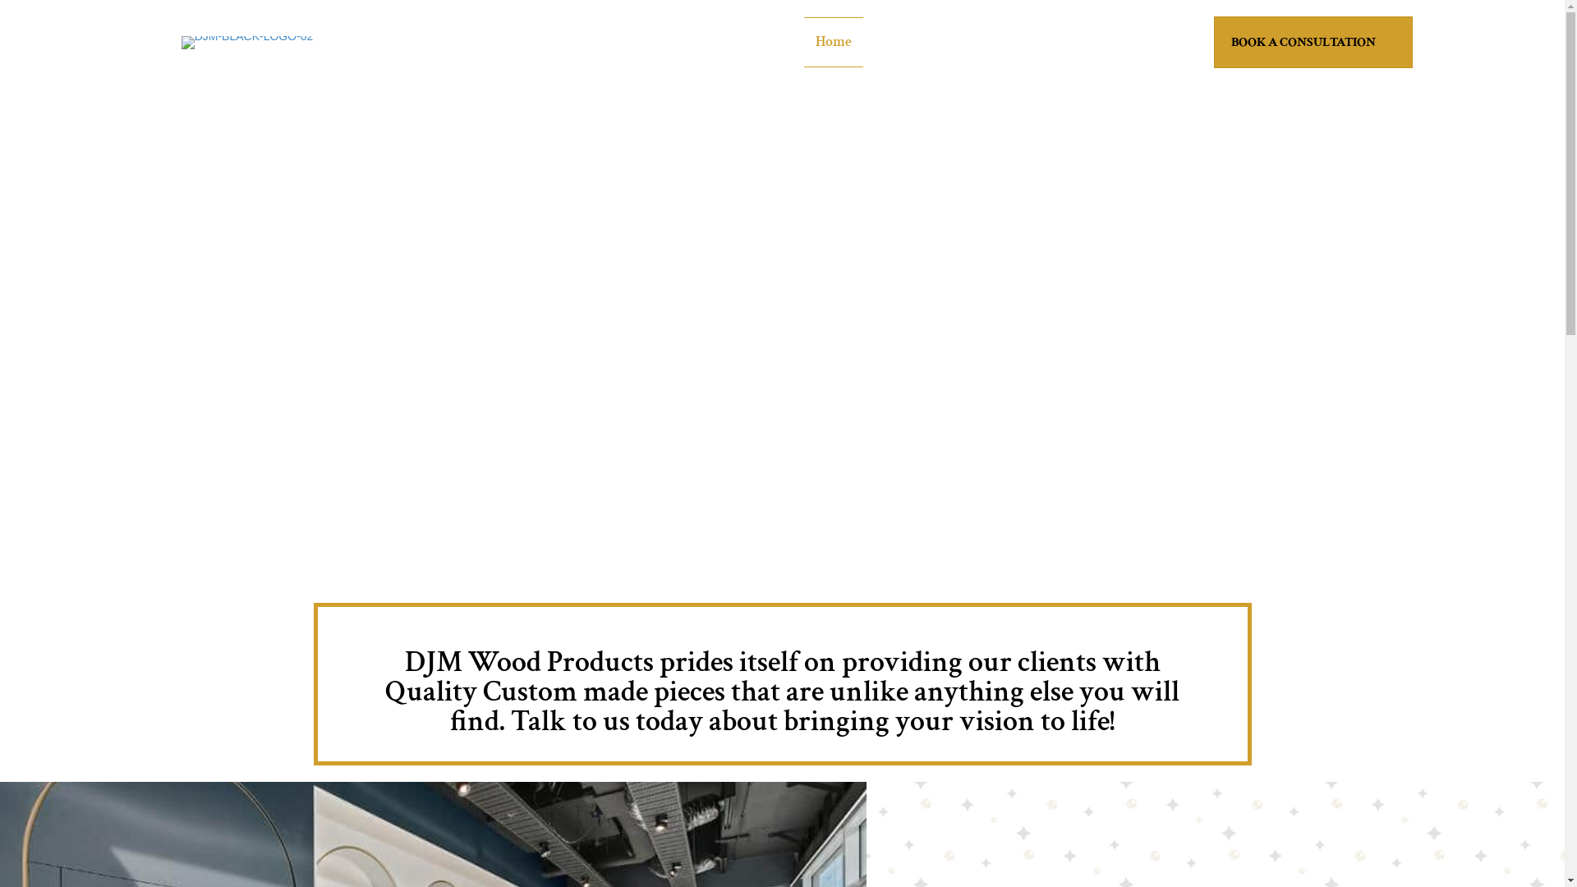 The height and width of the screenshot is (887, 1577). What do you see at coordinates (984, 43) in the screenshot?
I see `Services` at bounding box center [984, 43].